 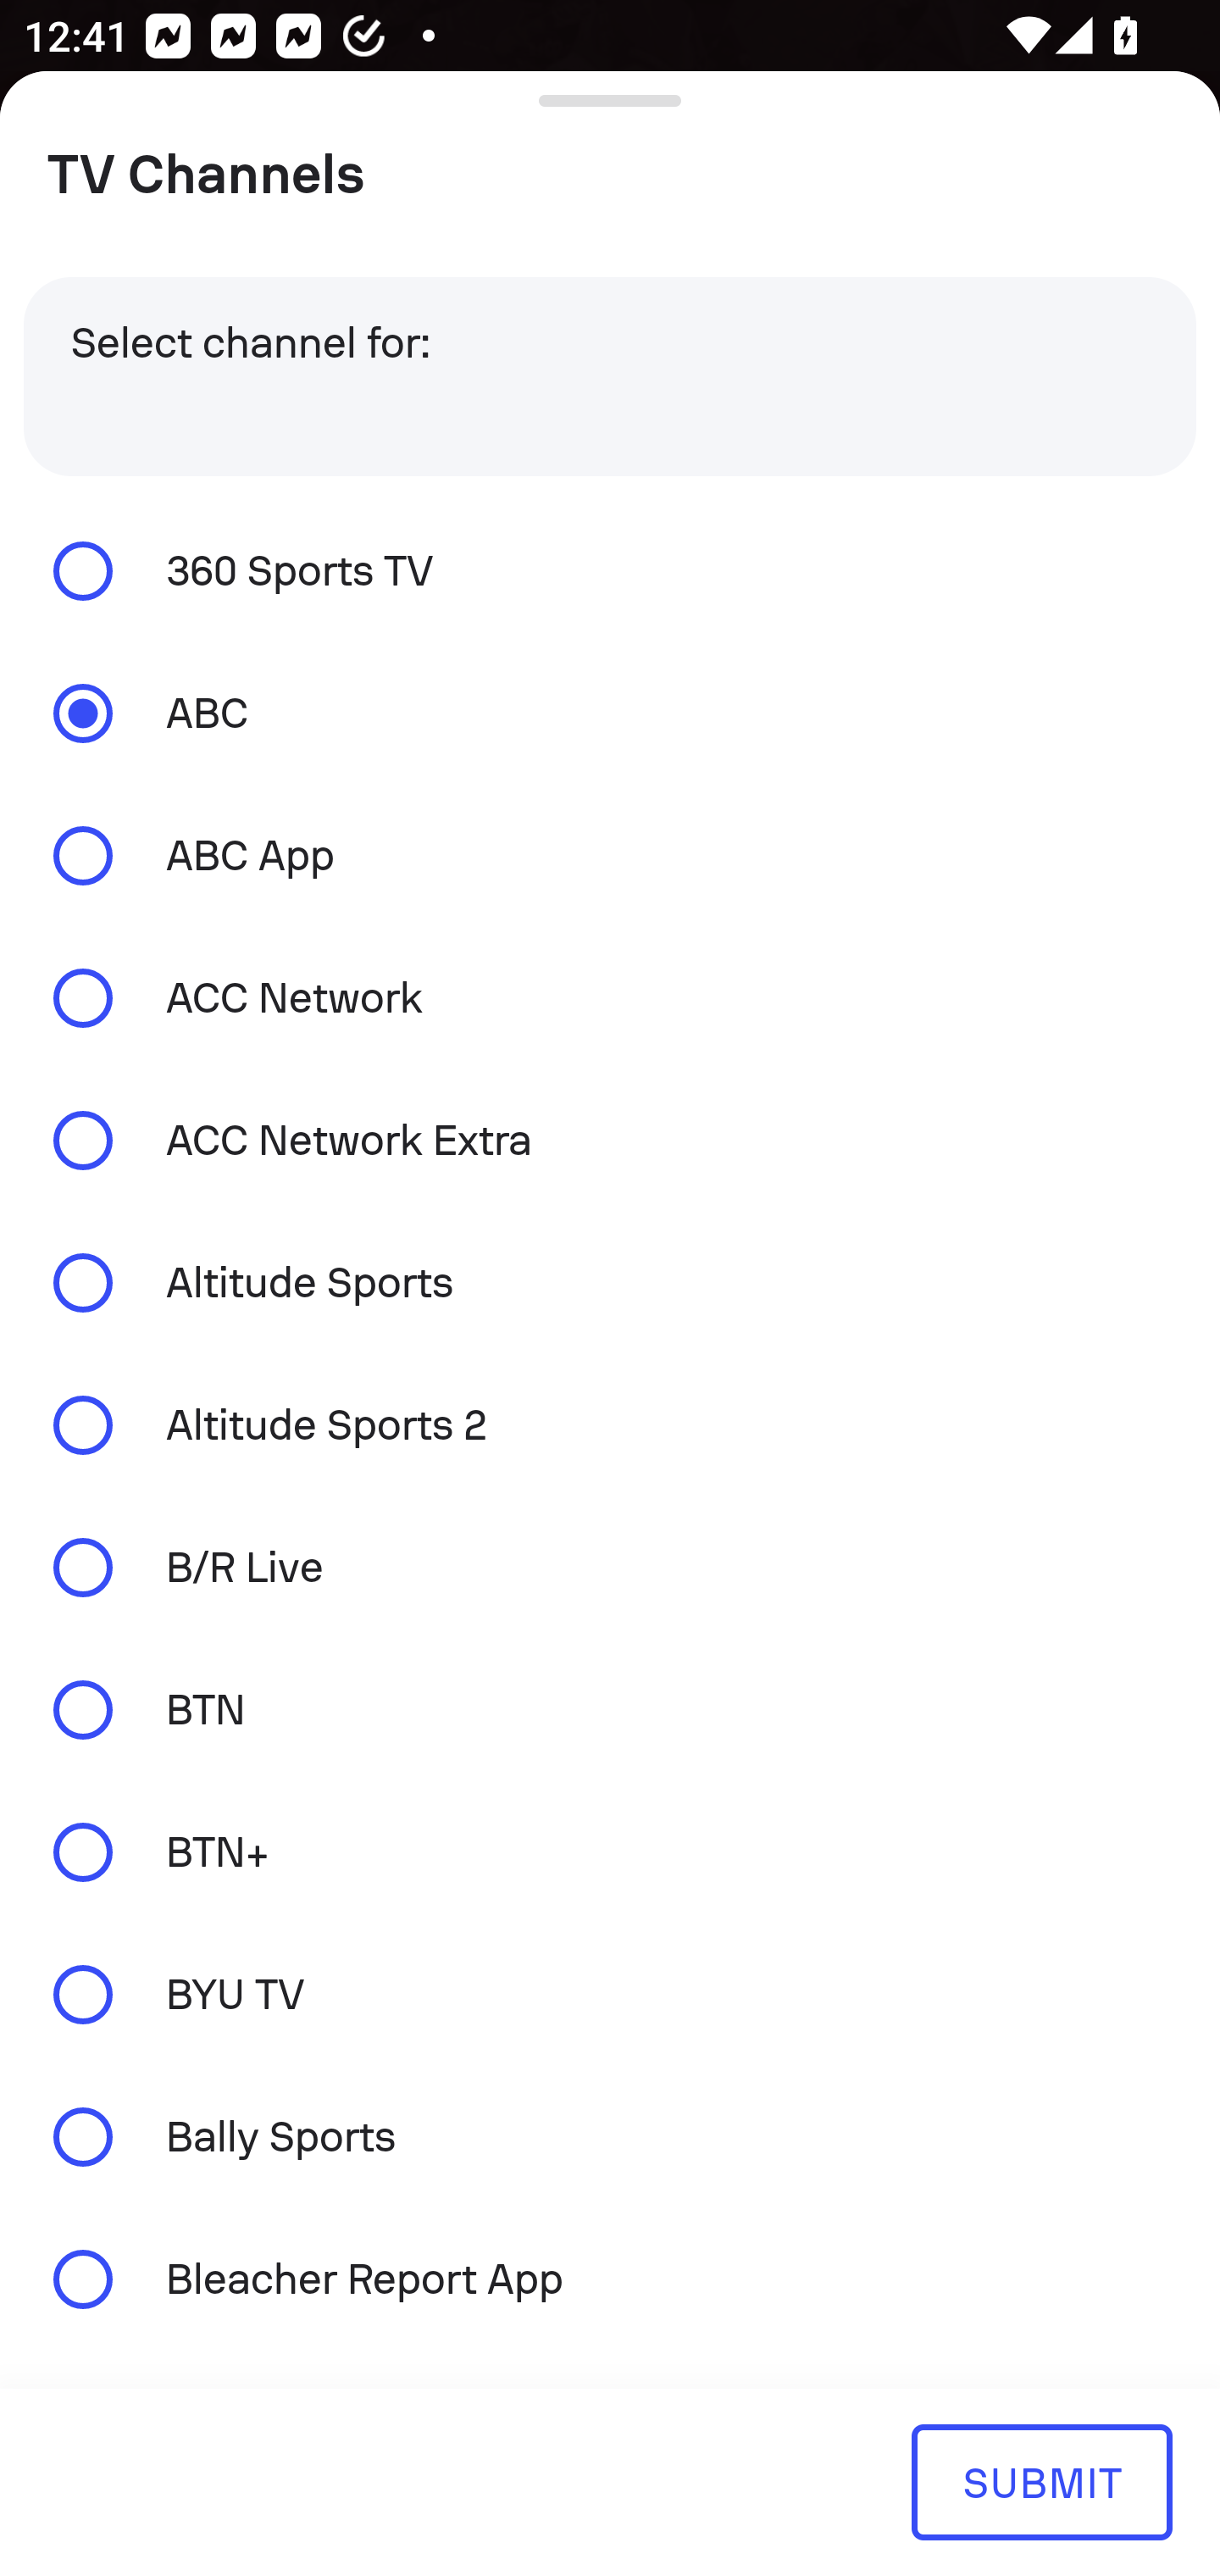 What do you see at coordinates (610, 1708) in the screenshot?
I see `BTN` at bounding box center [610, 1708].